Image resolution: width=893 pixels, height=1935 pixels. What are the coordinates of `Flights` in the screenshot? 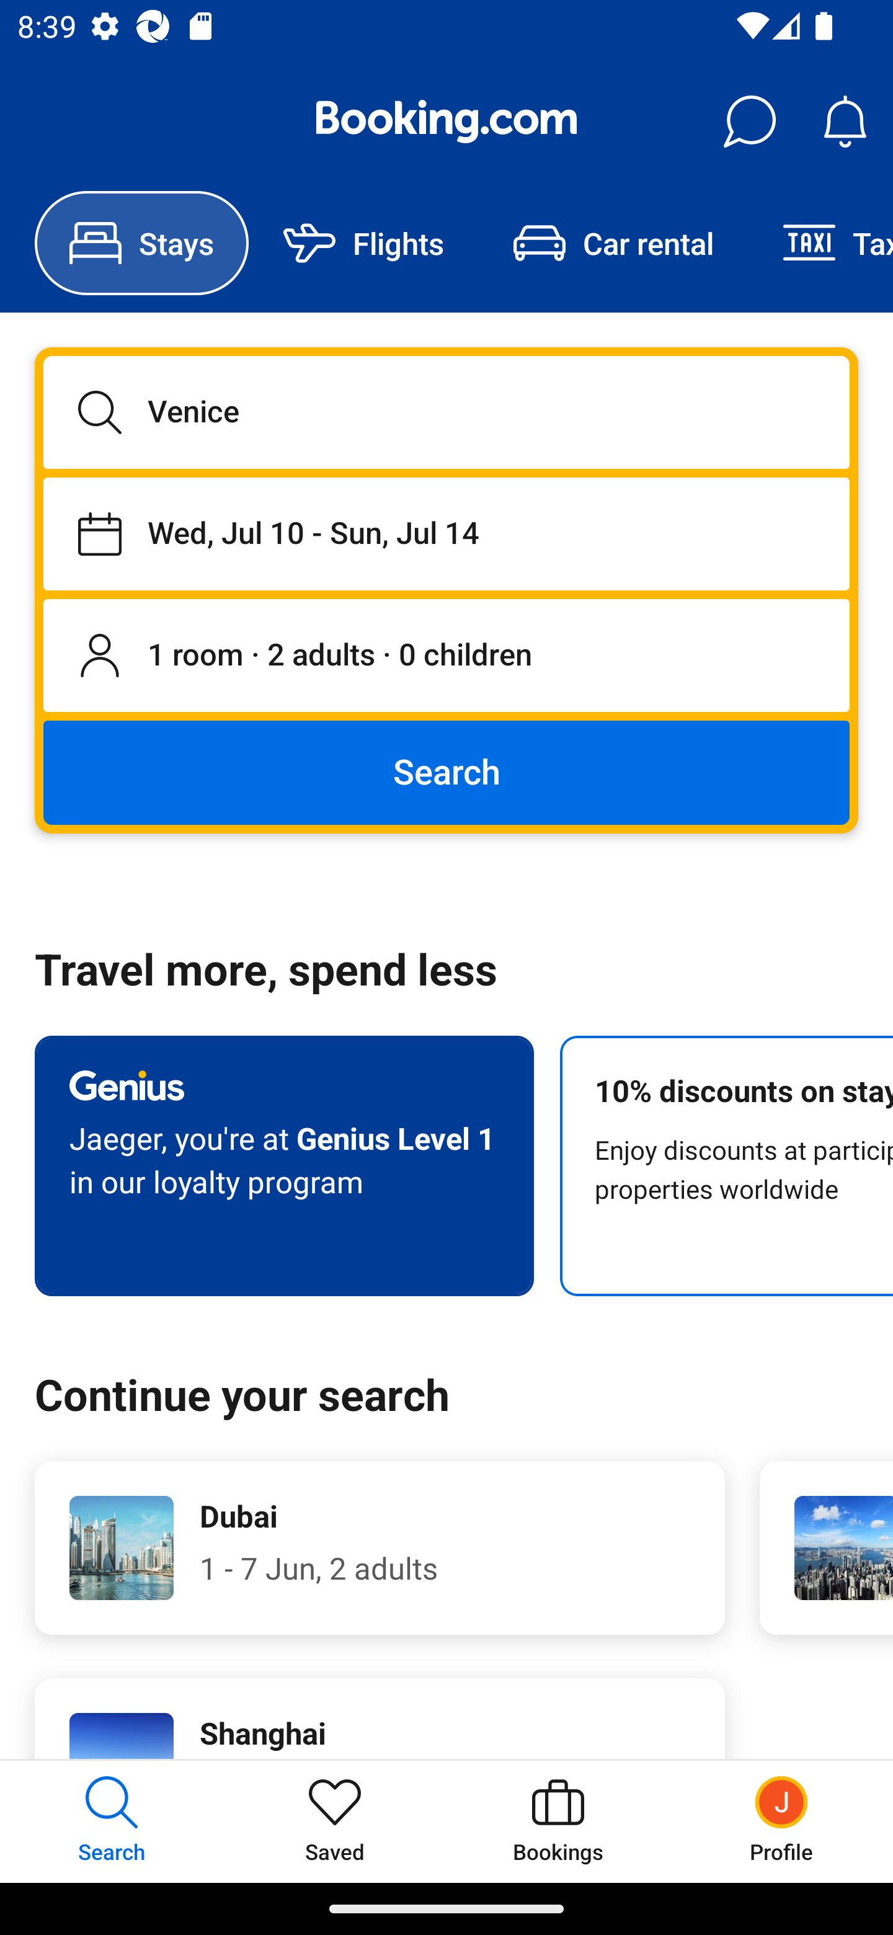 It's located at (363, 243).